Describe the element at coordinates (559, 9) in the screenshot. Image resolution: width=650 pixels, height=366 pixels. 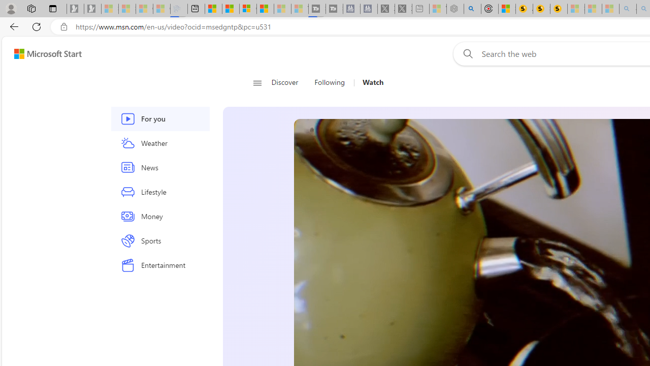
I see `Michelle Starr, Senior Journalist at ScienceAlert` at that location.